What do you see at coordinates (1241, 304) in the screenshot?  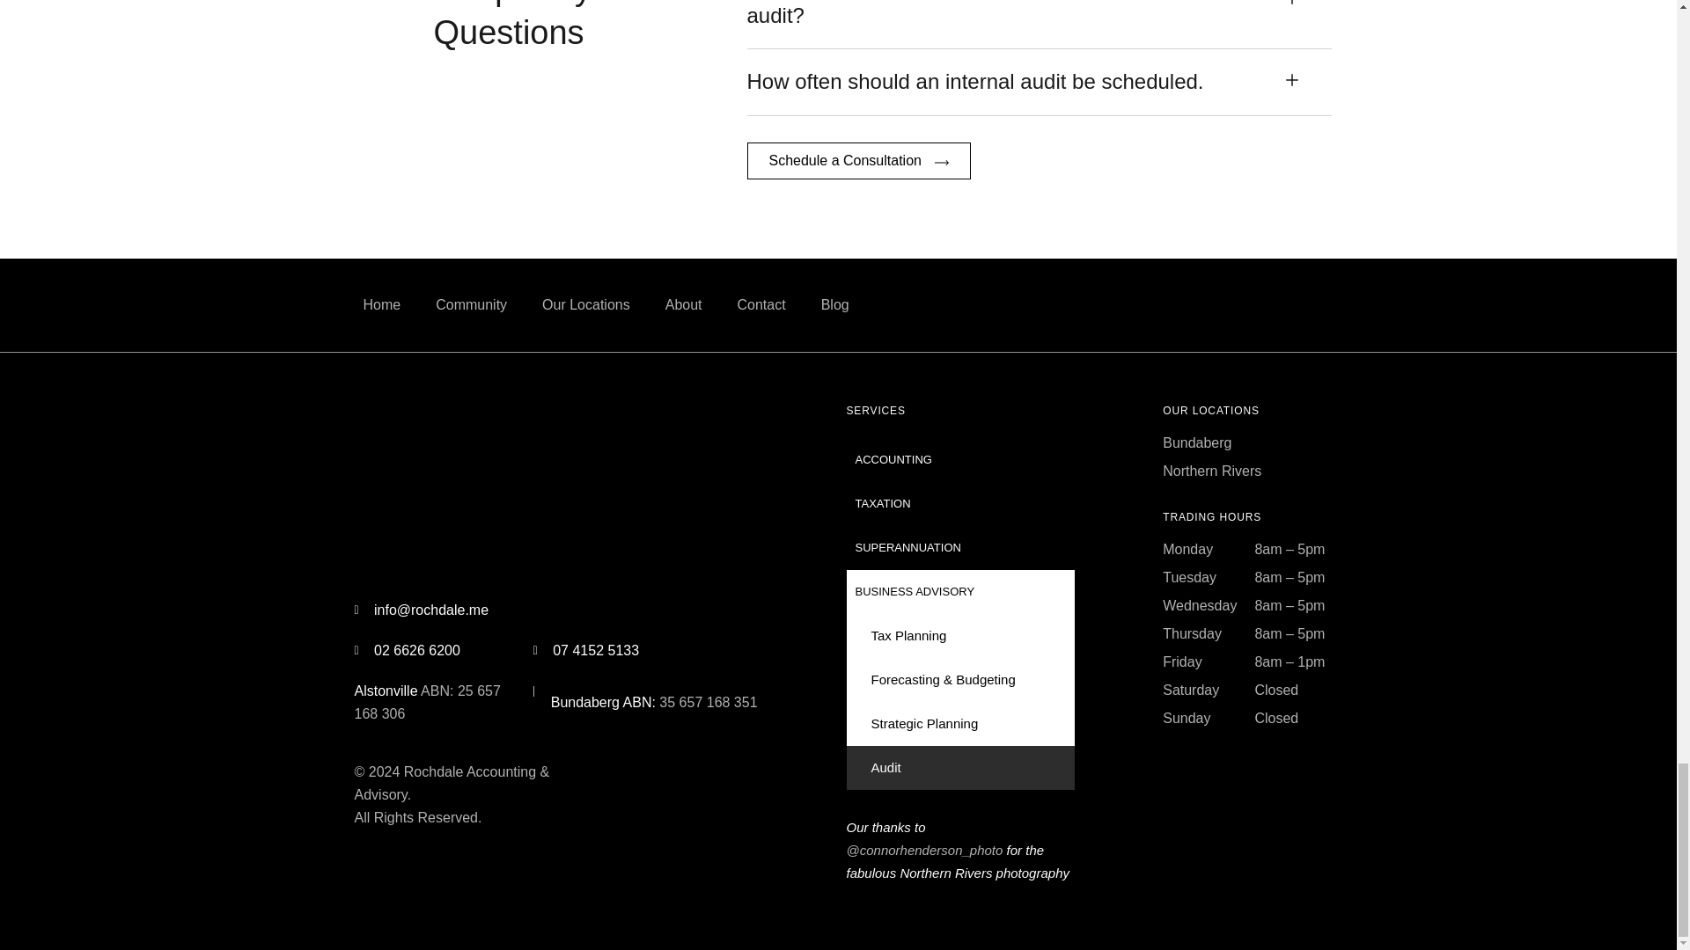 I see `Find Us On GMB` at bounding box center [1241, 304].